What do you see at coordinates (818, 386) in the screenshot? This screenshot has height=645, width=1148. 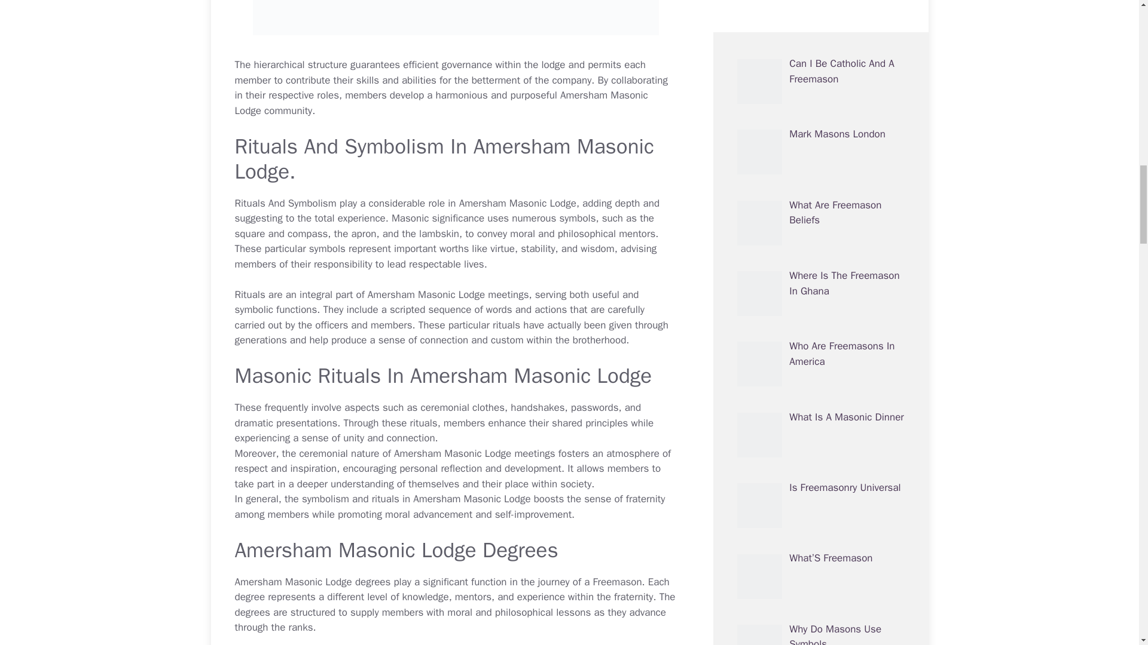 I see `What Is A Knight Templar Freemason` at bounding box center [818, 386].